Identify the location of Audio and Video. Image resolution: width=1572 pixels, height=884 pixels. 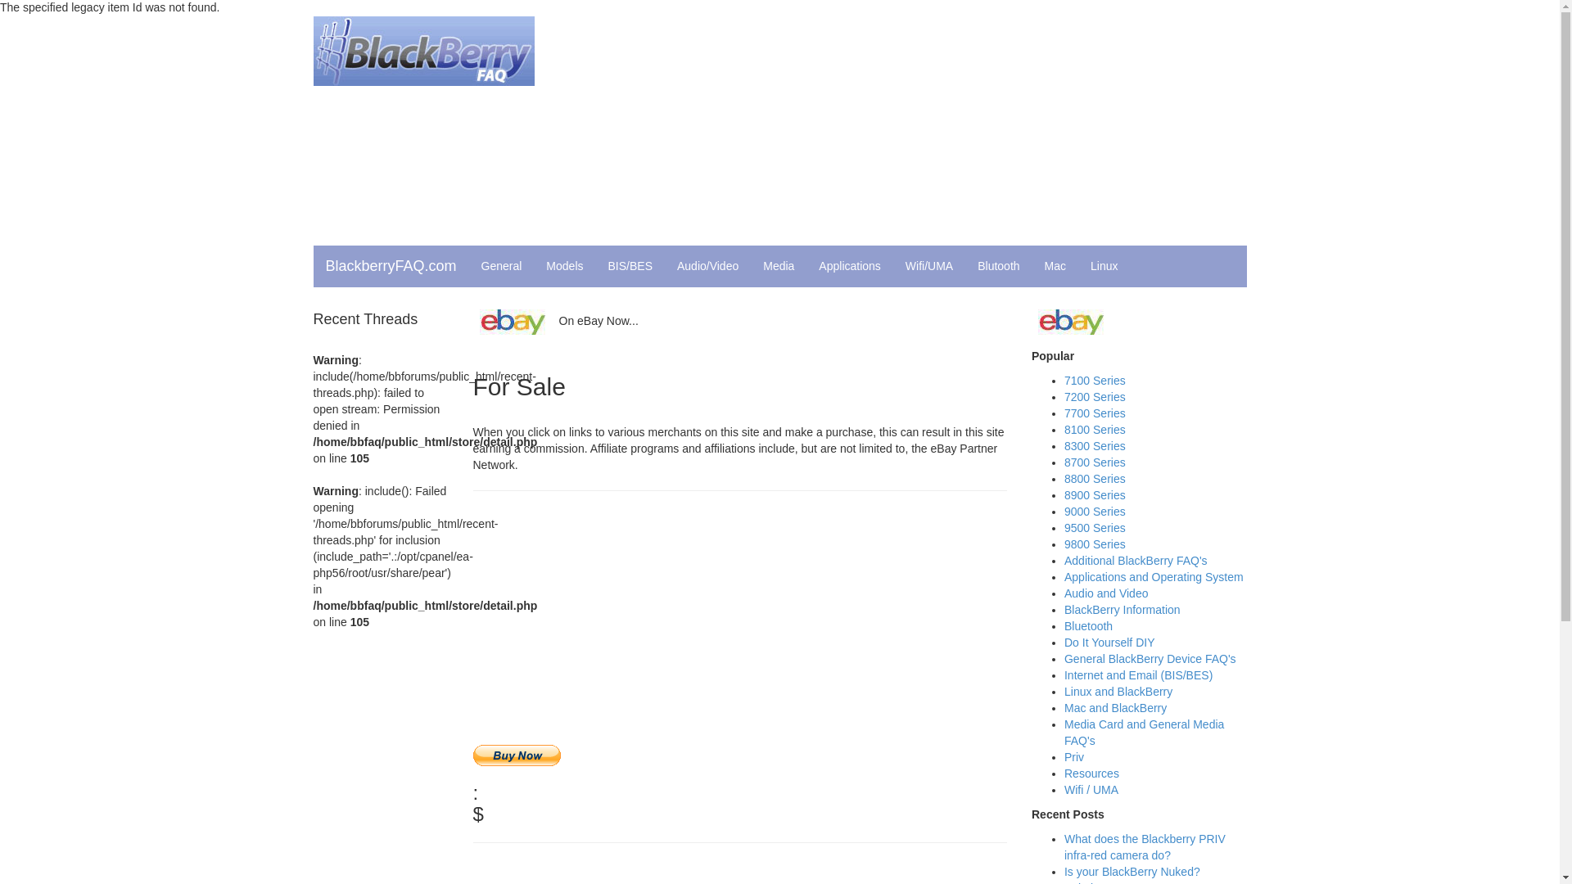
(1106, 593).